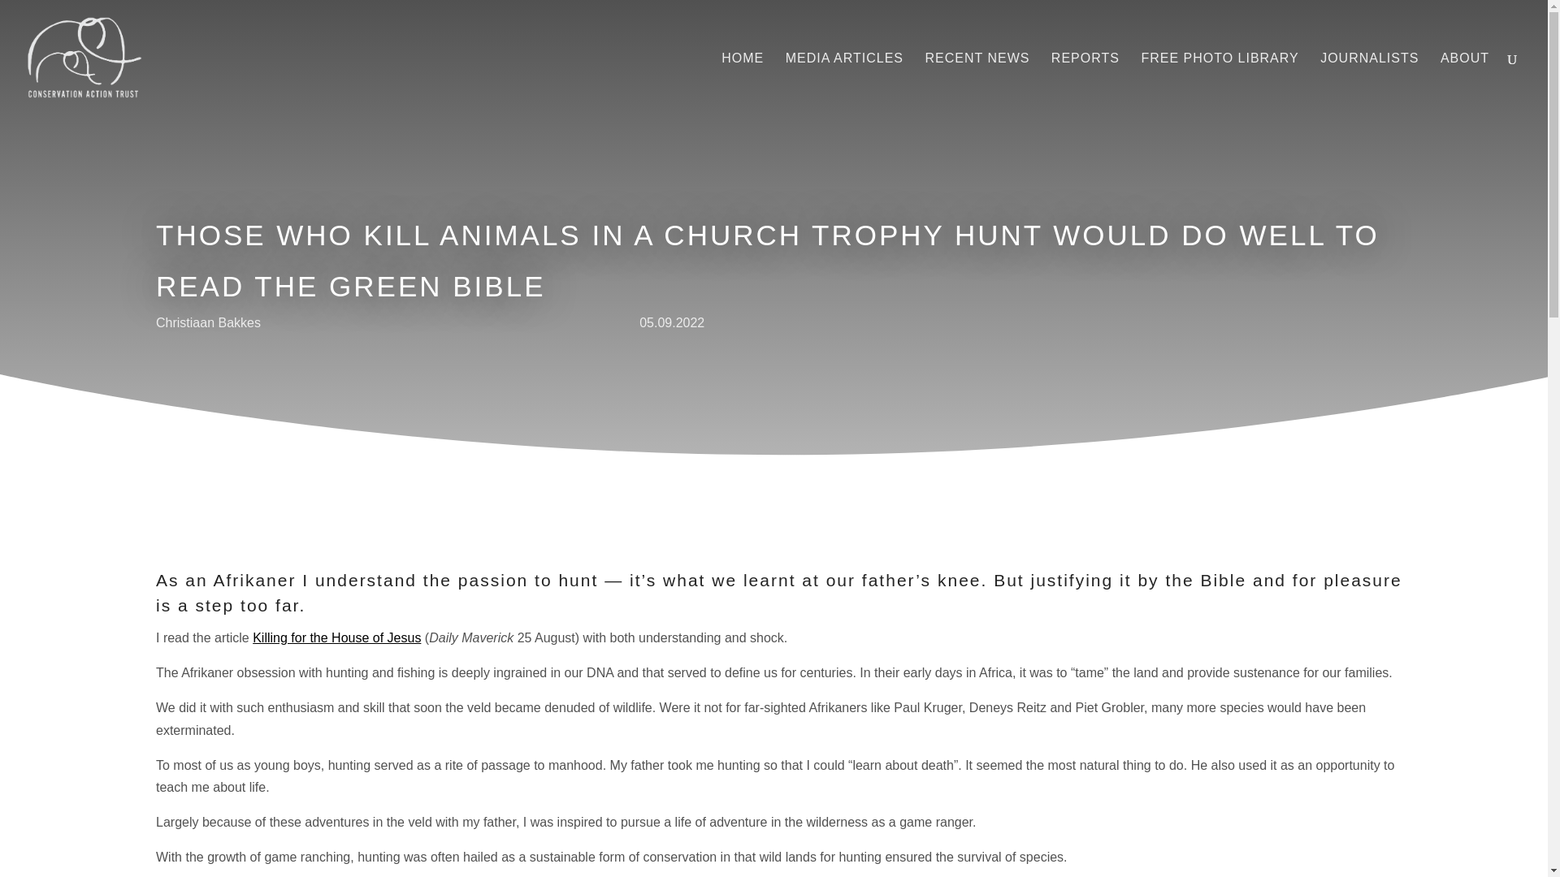 Image resolution: width=1560 pixels, height=877 pixels. Describe the element at coordinates (1219, 84) in the screenshot. I see `FREE PHOTO LIBRARY` at that location.